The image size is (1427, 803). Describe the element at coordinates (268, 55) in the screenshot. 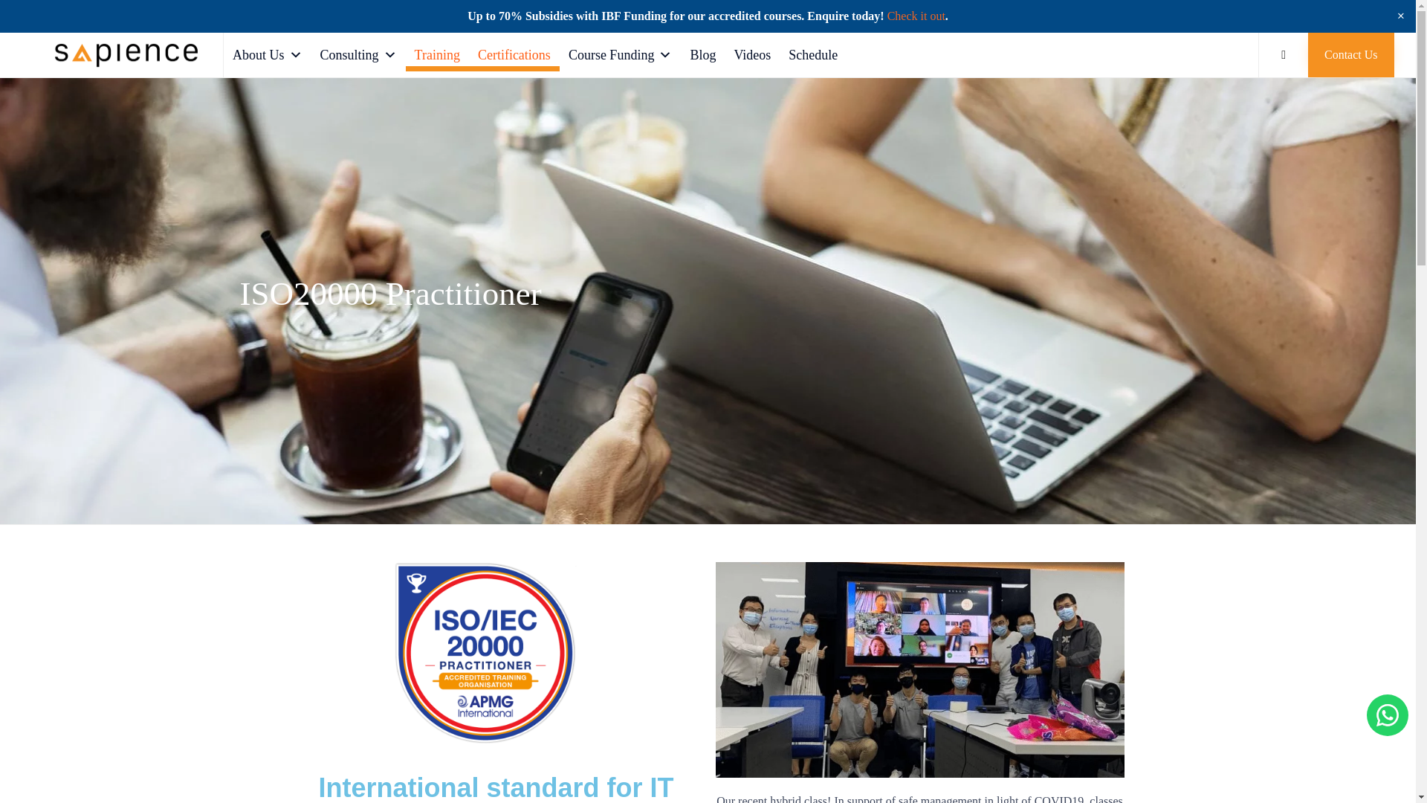

I see `About Us` at that location.